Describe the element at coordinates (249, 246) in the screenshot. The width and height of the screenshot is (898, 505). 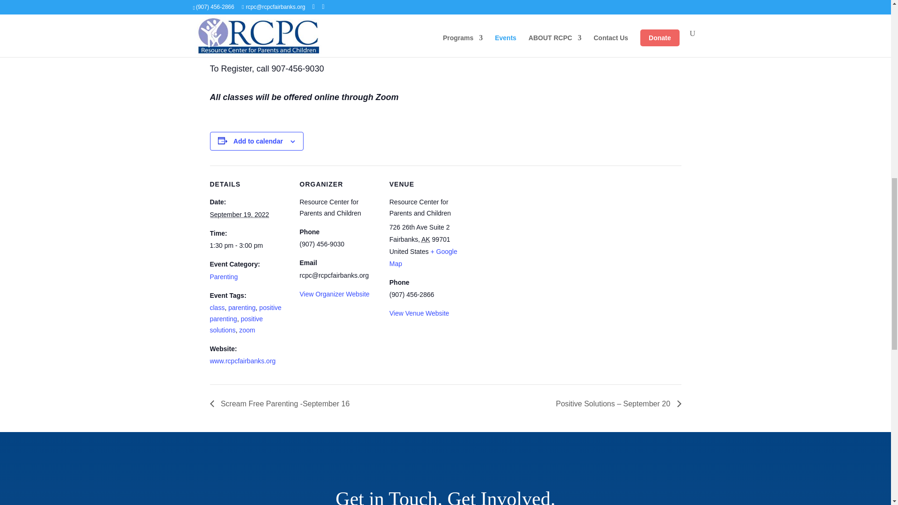
I see `2022-09-19` at that location.